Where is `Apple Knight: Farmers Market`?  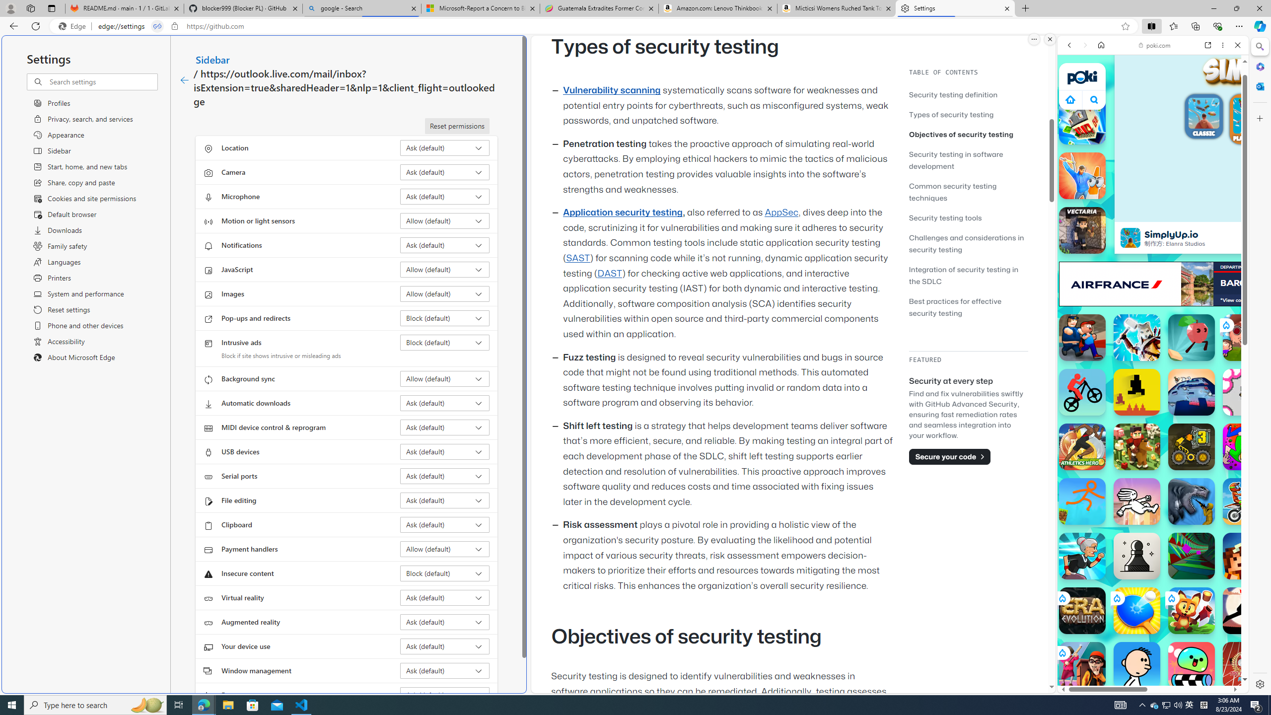
Apple Knight: Farmers Market is located at coordinates (1137, 447).